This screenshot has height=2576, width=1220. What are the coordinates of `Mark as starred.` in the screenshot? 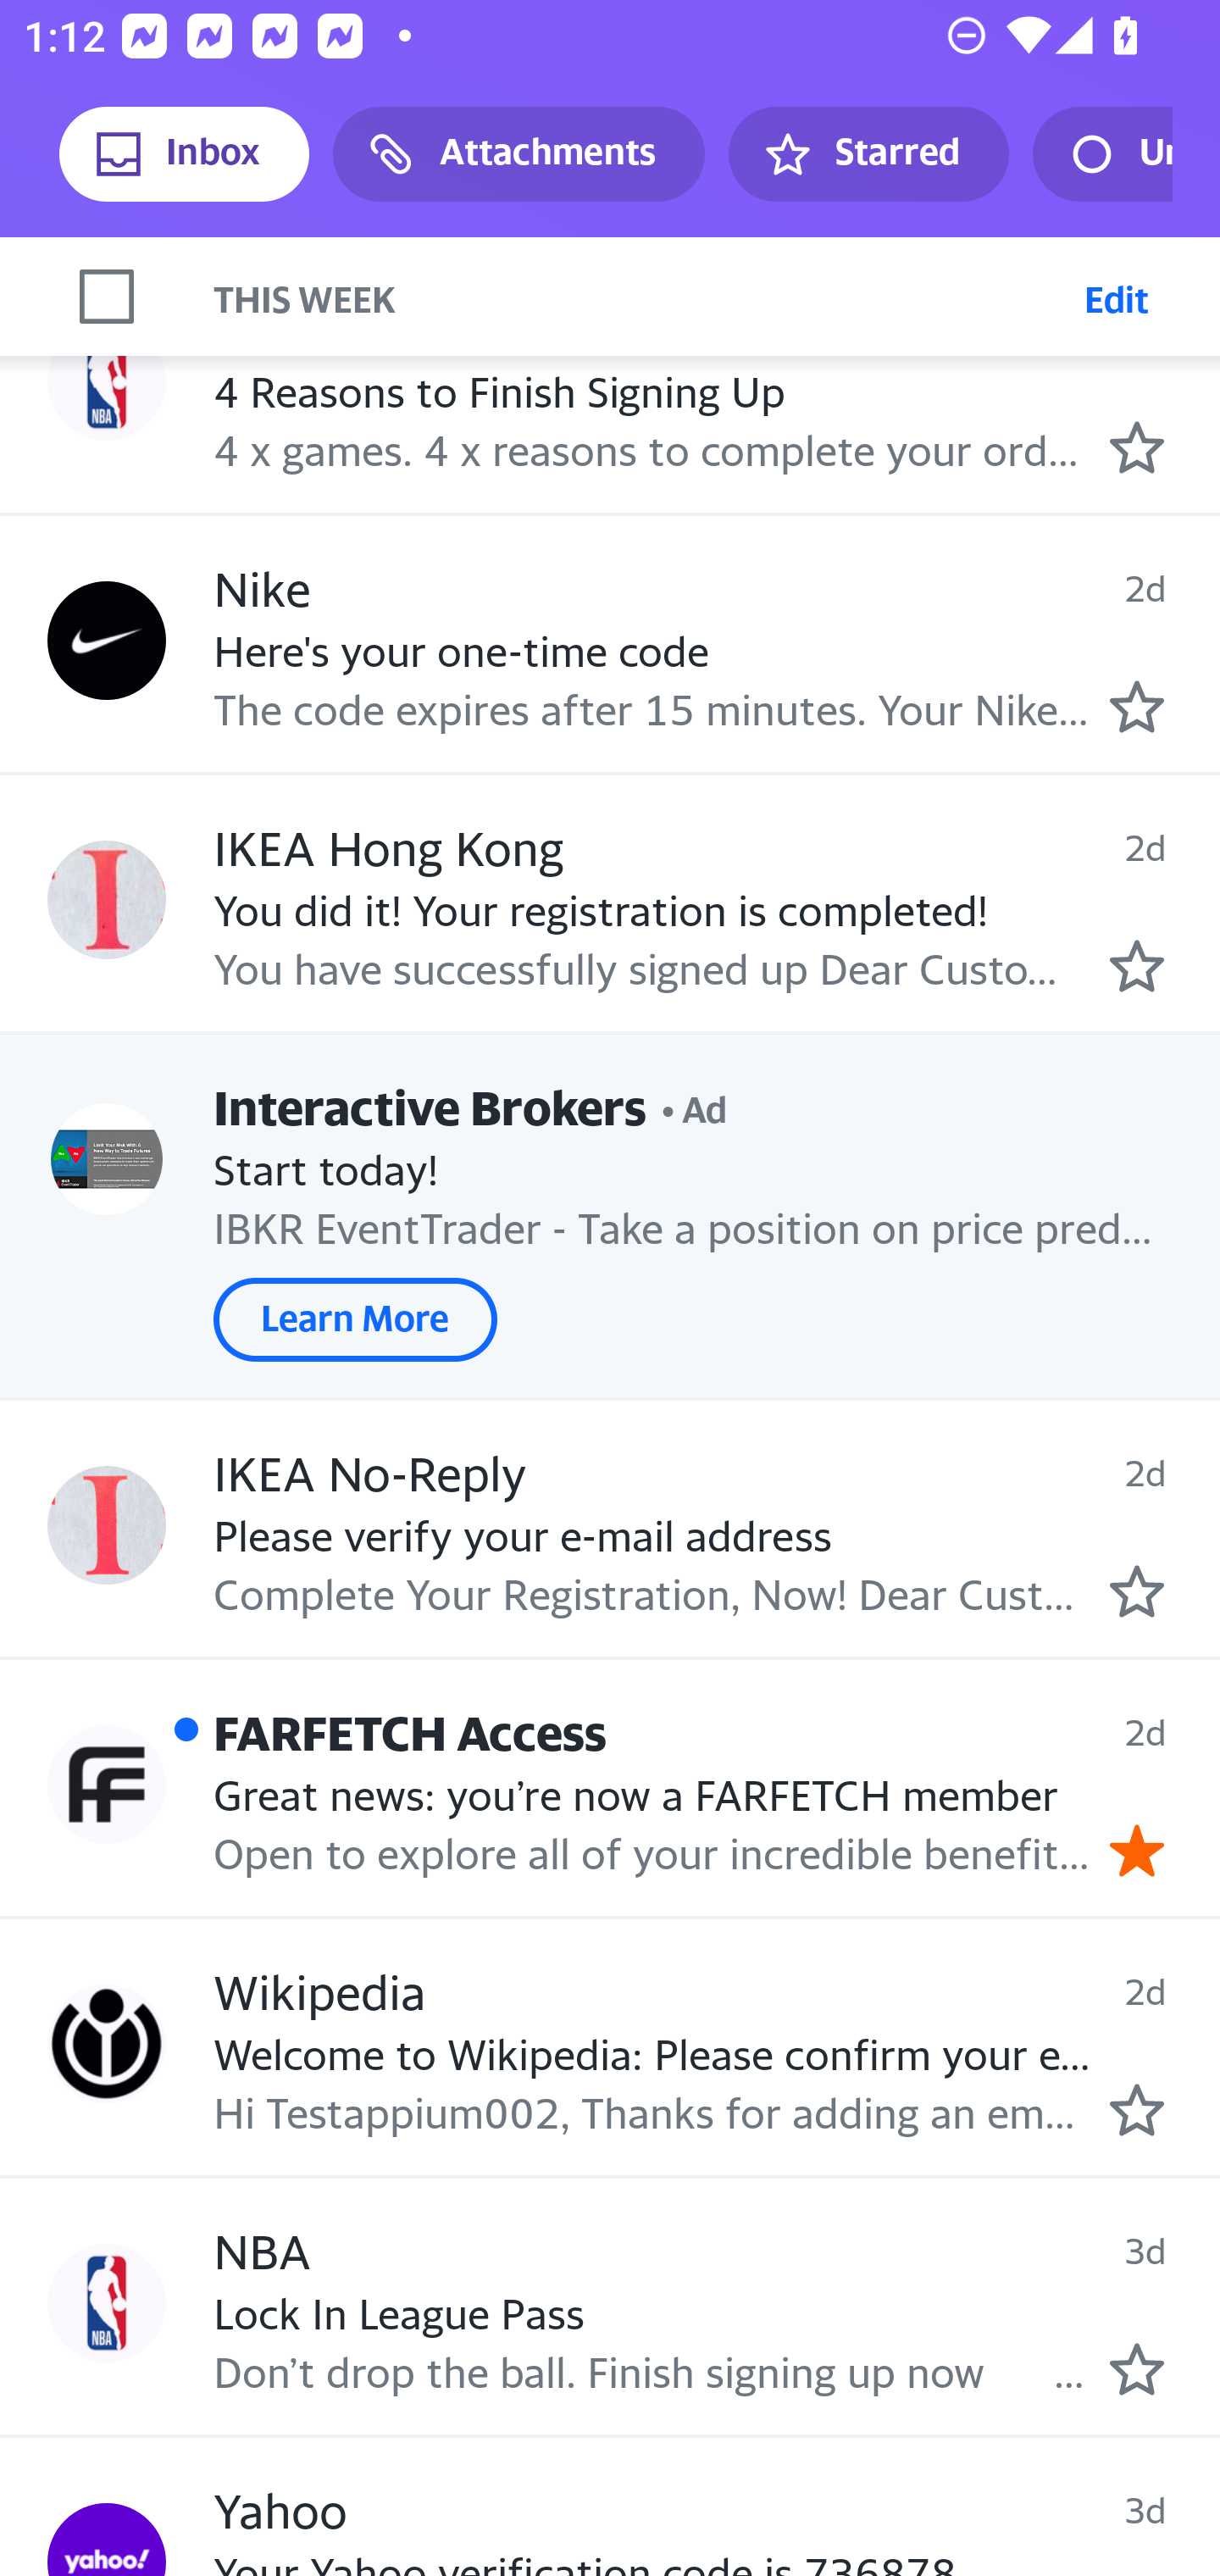 It's located at (1137, 2111).